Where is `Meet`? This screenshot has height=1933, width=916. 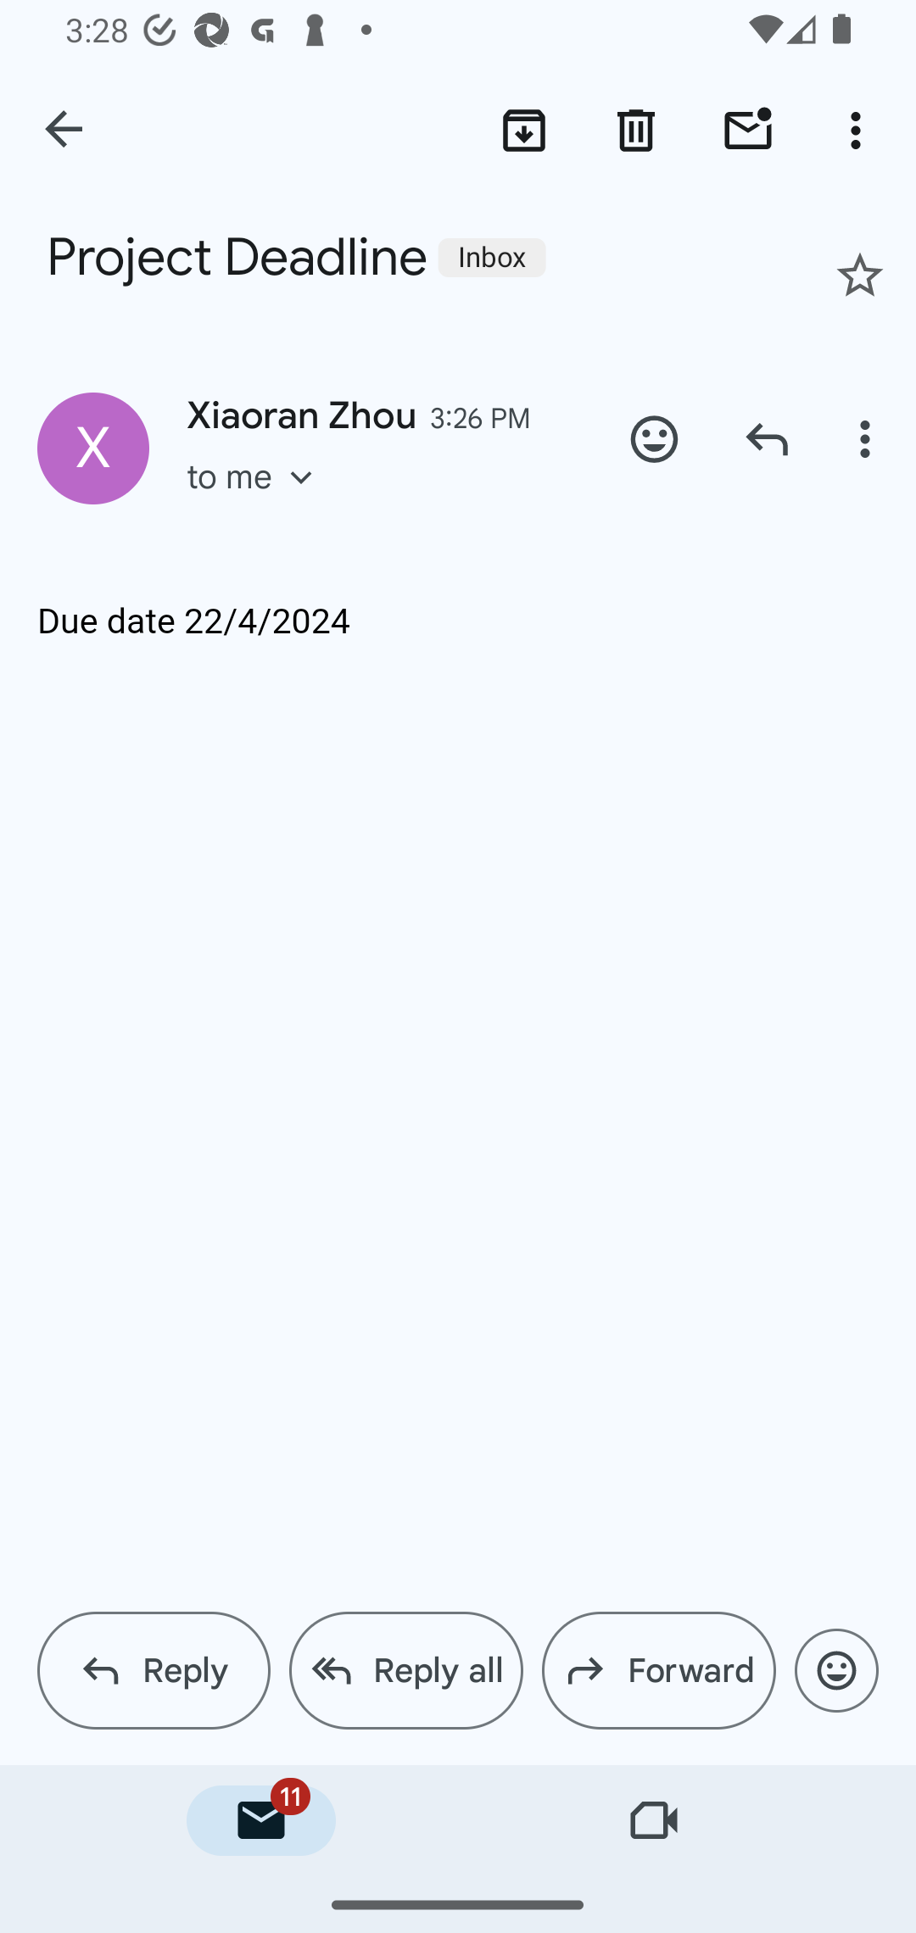
Meet is located at coordinates (655, 1820).